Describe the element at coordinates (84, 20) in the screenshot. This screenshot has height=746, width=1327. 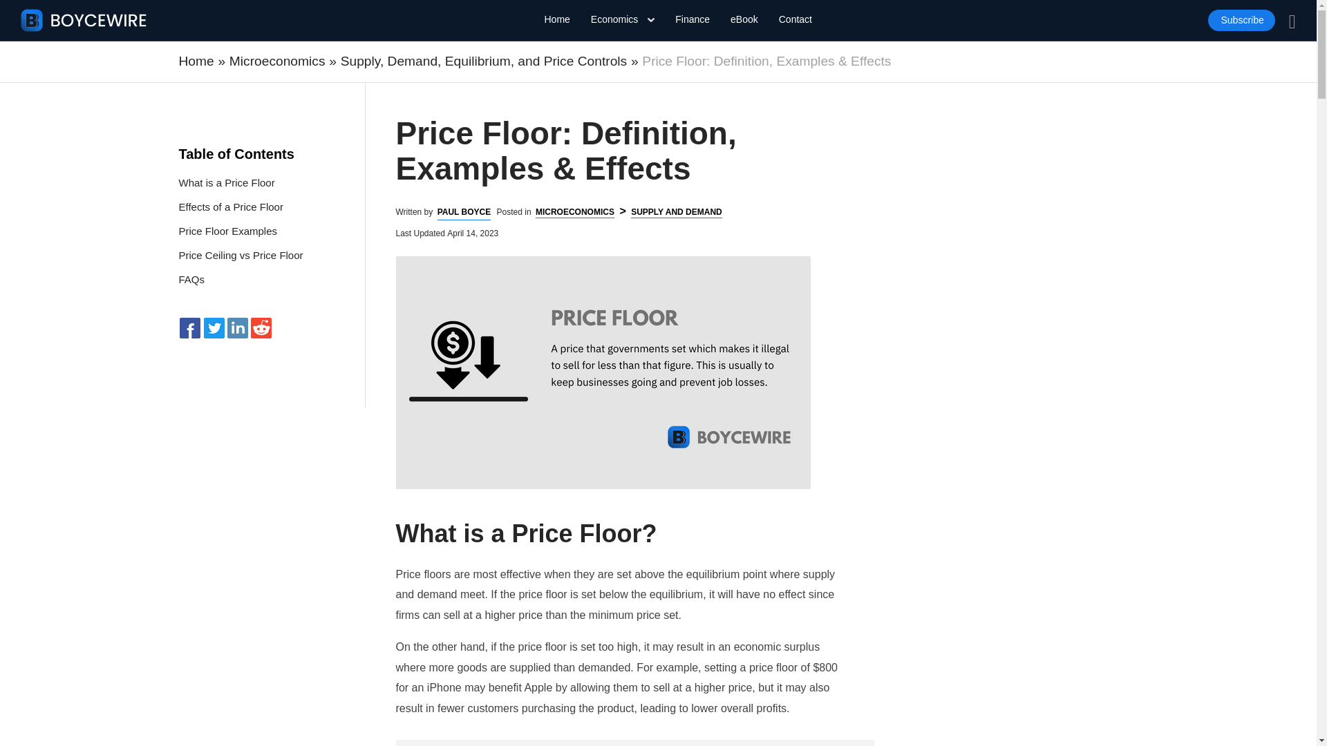
I see `boycewire logo` at that location.